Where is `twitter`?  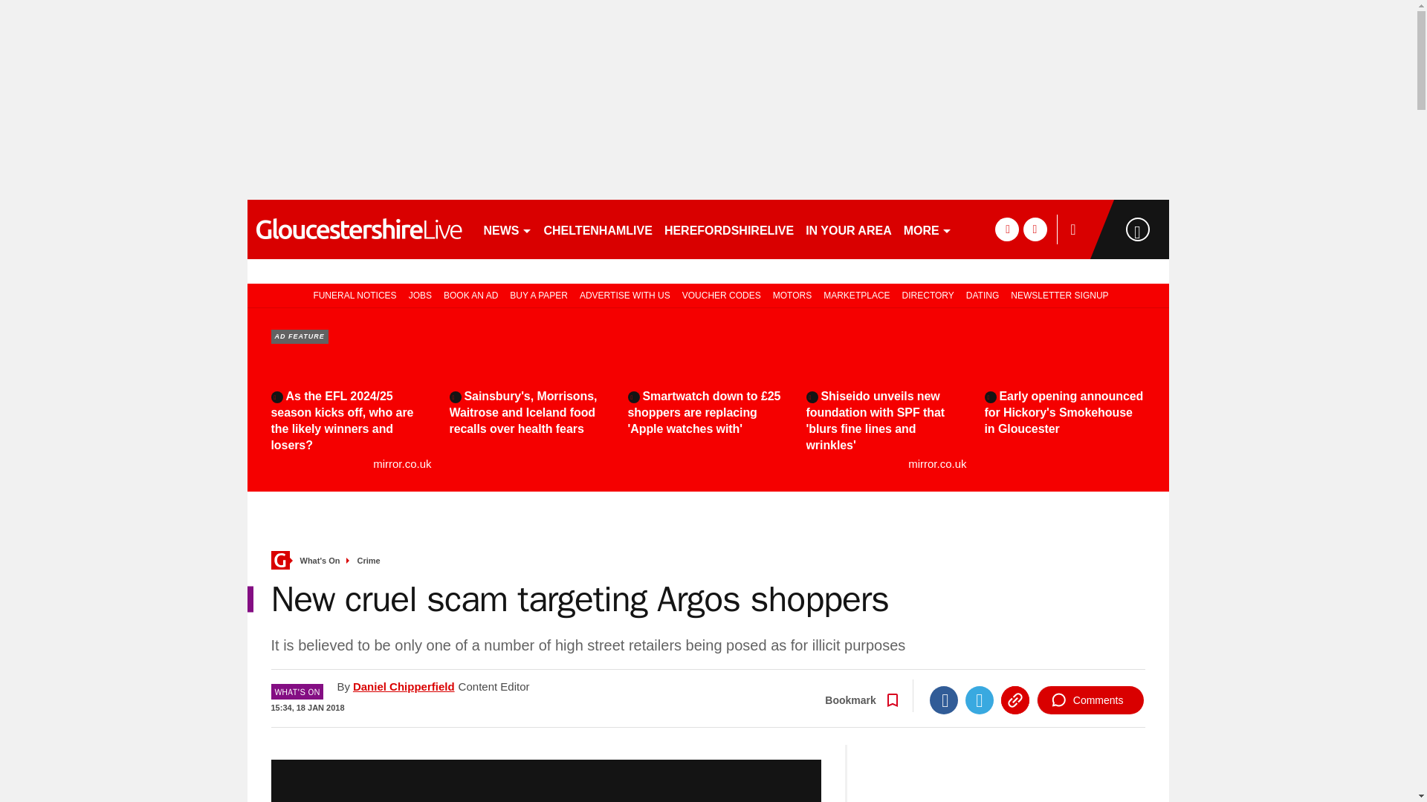 twitter is located at coordinates (1035, 229).